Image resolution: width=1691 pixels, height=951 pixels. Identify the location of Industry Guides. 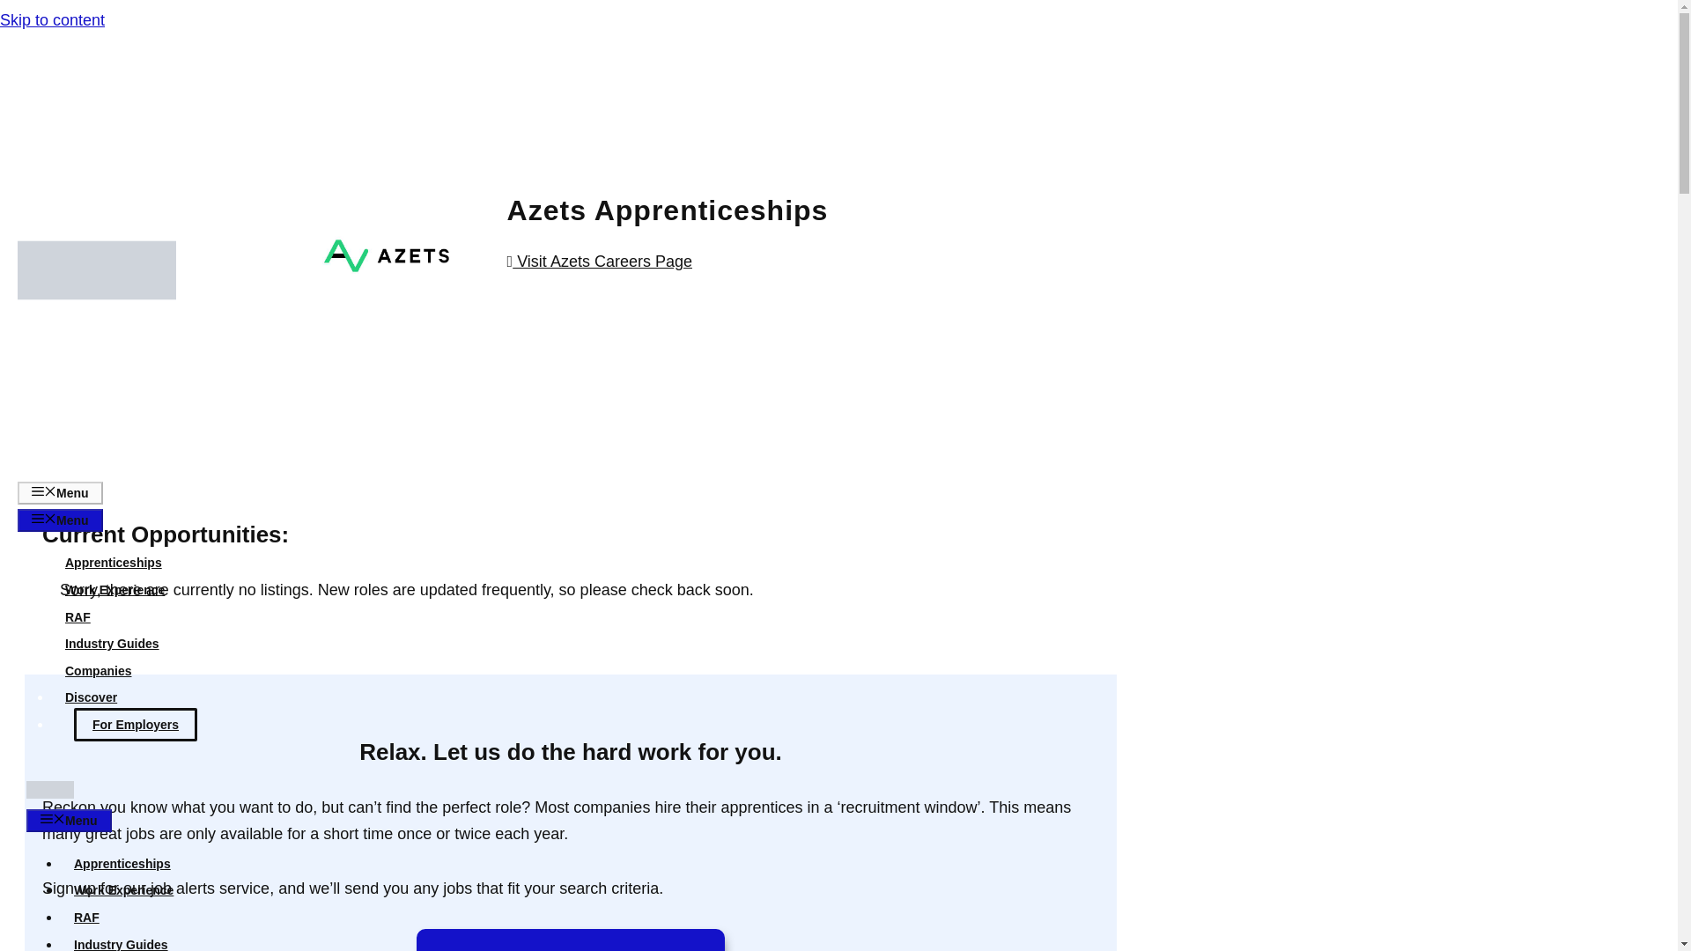
(112, 643).